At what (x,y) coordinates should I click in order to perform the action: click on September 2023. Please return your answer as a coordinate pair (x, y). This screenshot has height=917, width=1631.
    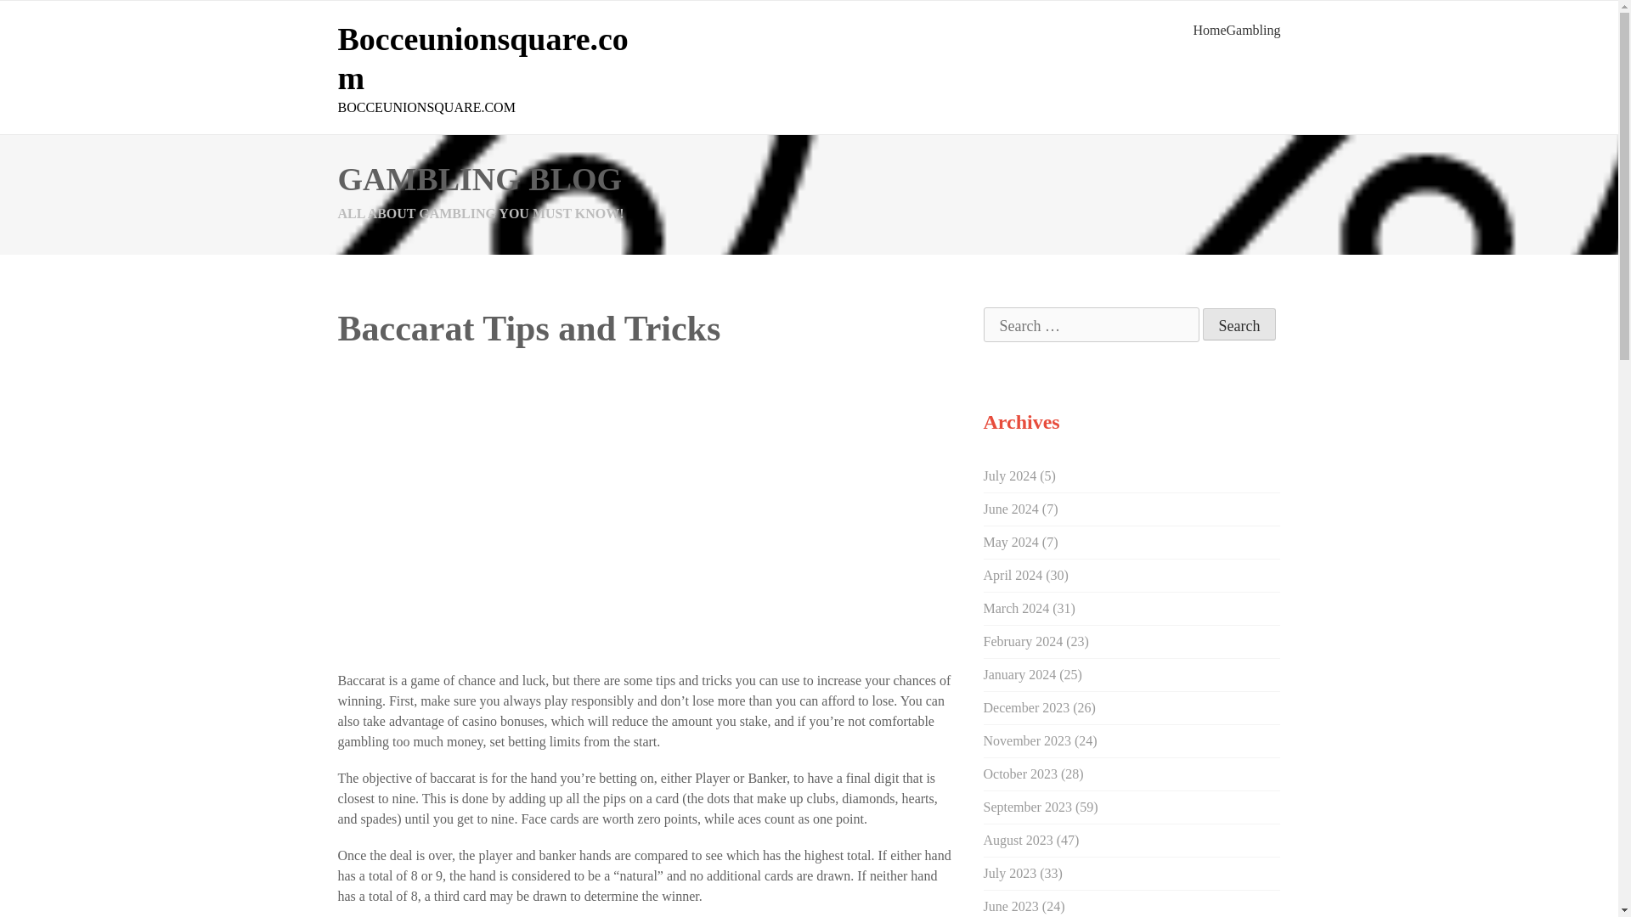
    Looking at the image, I should click on (1027, 807).